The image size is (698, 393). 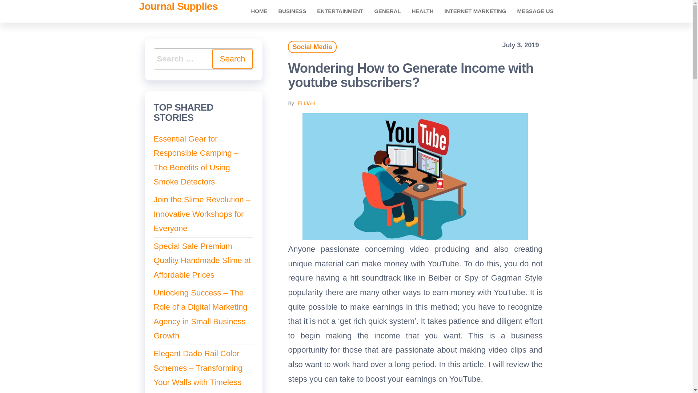 What do you see at coordinates (387, 11) in the screenshot?
I see `GENERAL` at bounding box center [387, 11].